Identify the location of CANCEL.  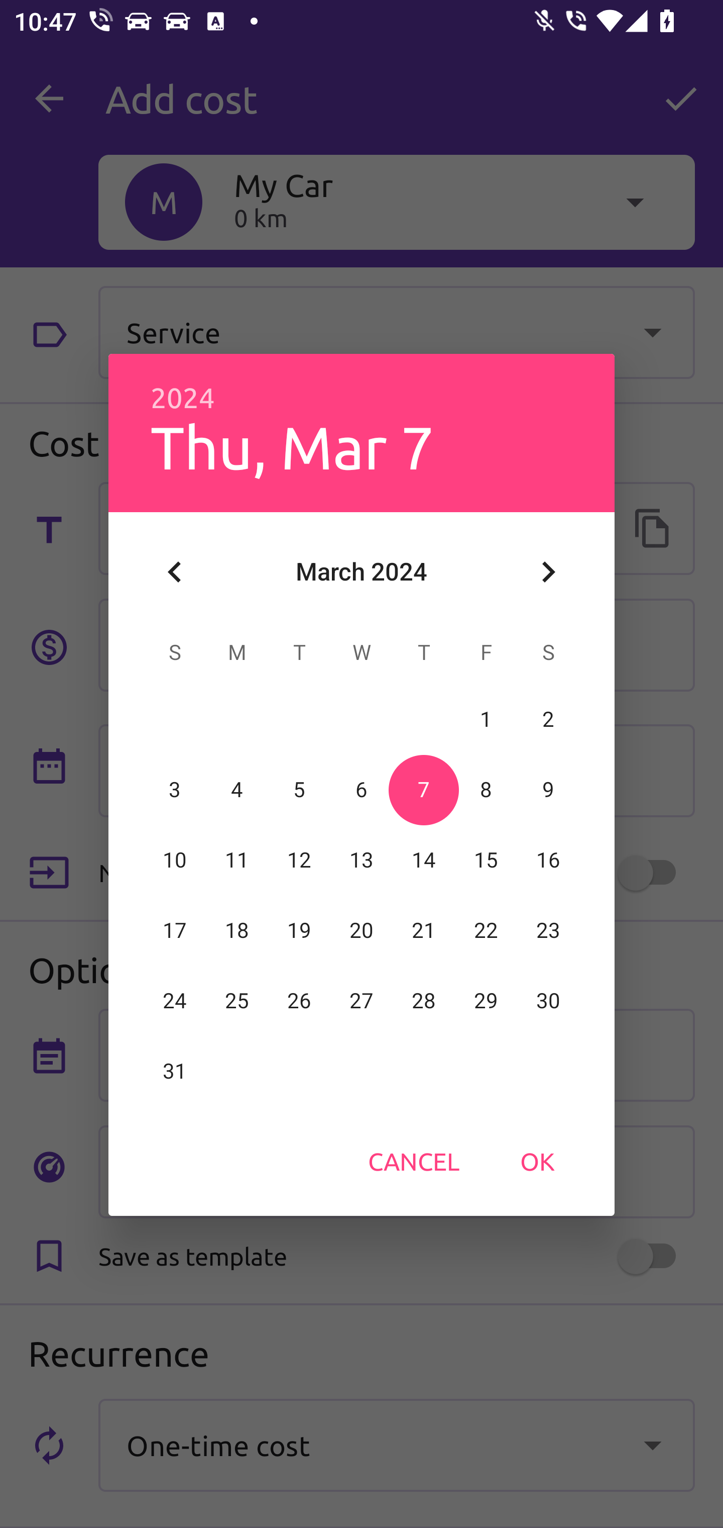
(414, 1161).